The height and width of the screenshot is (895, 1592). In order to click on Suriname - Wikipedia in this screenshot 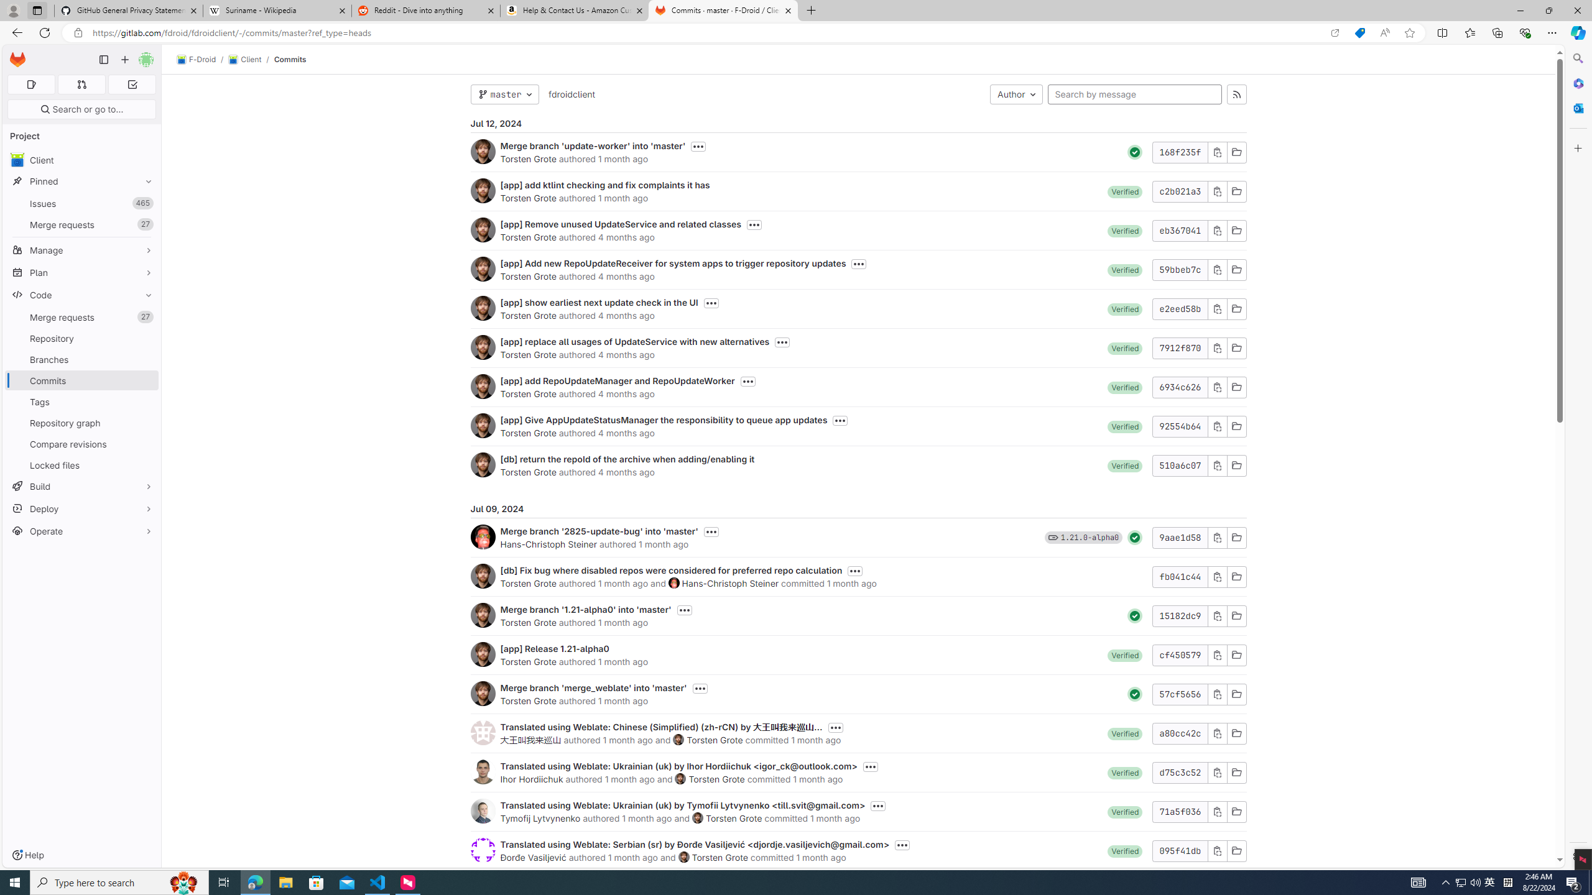, I will do `click(277, 11)`.